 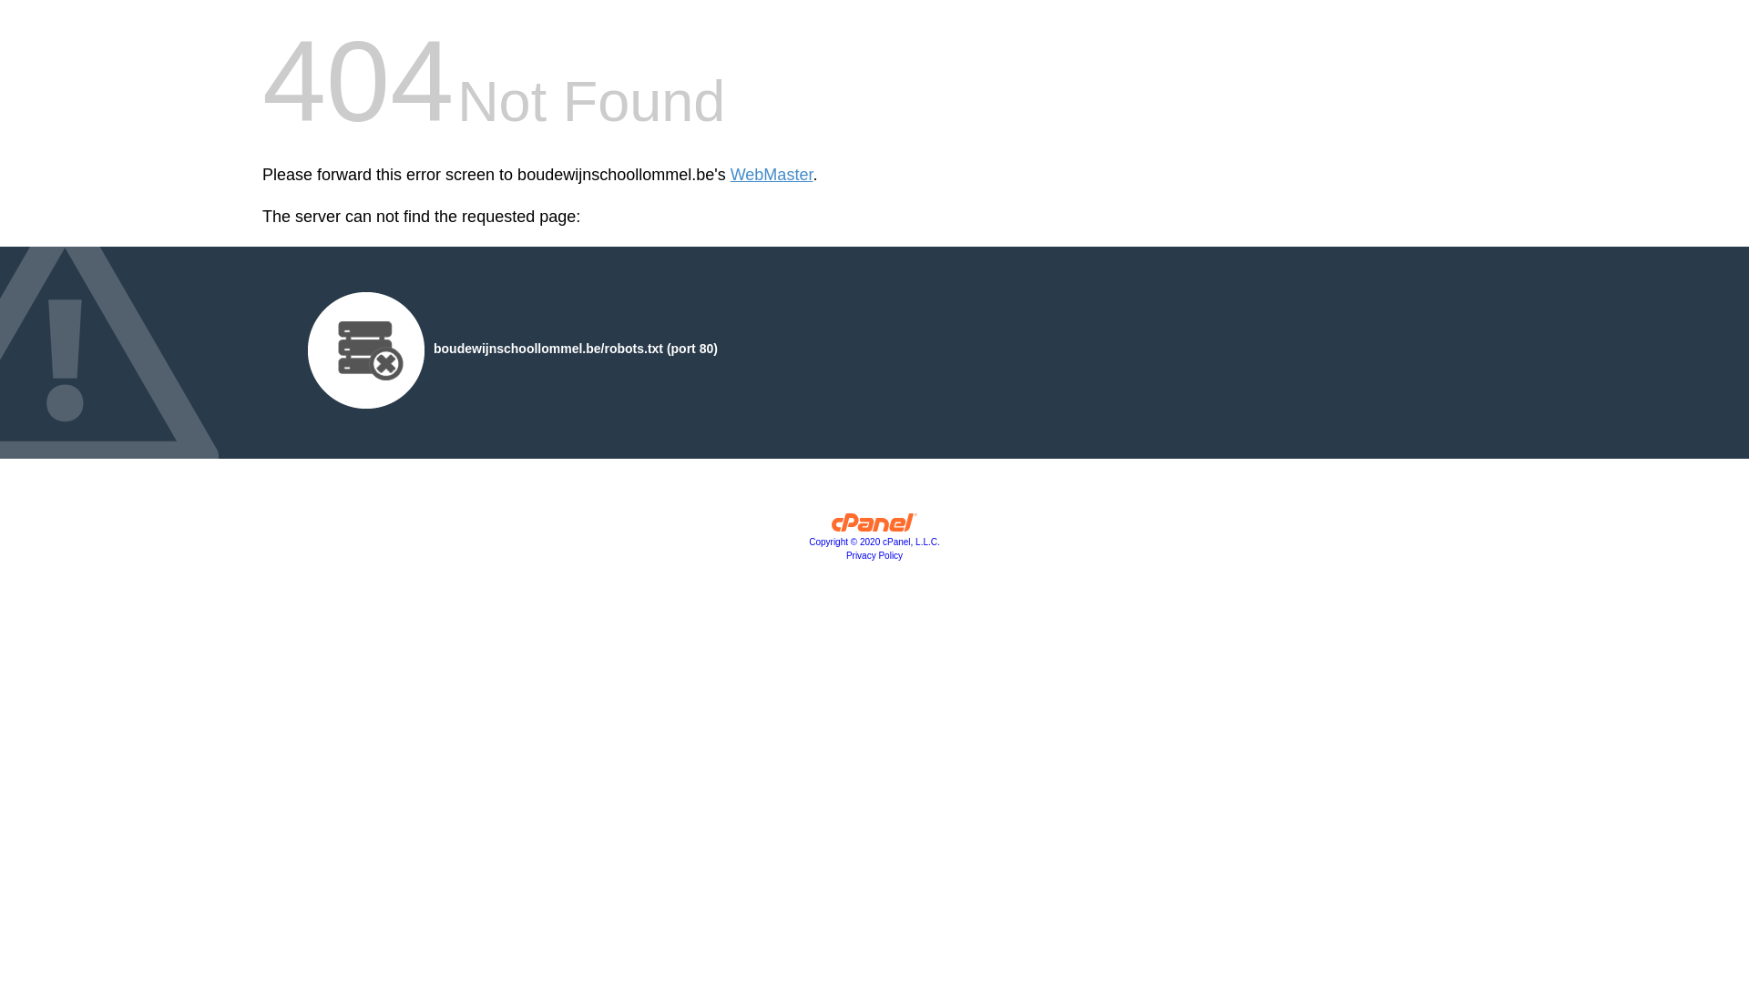 I want to click on WebMaster, so click(x=772, y=175).